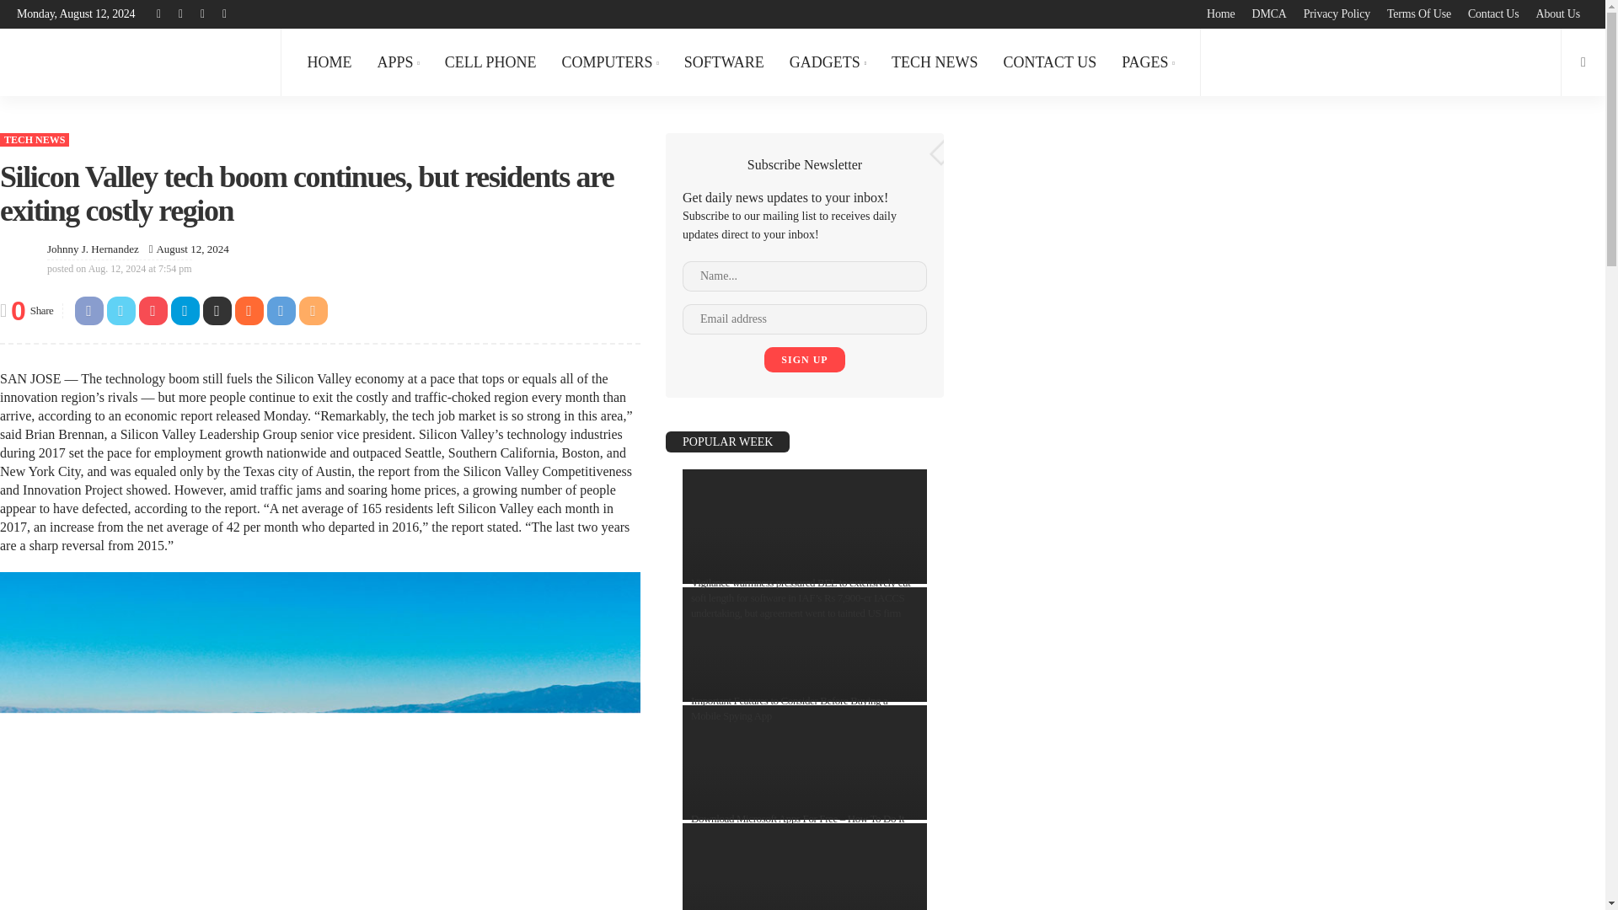  Describe the element at coordinates (1493, 13) in the screenshot. I see `Contact Us` at that location.